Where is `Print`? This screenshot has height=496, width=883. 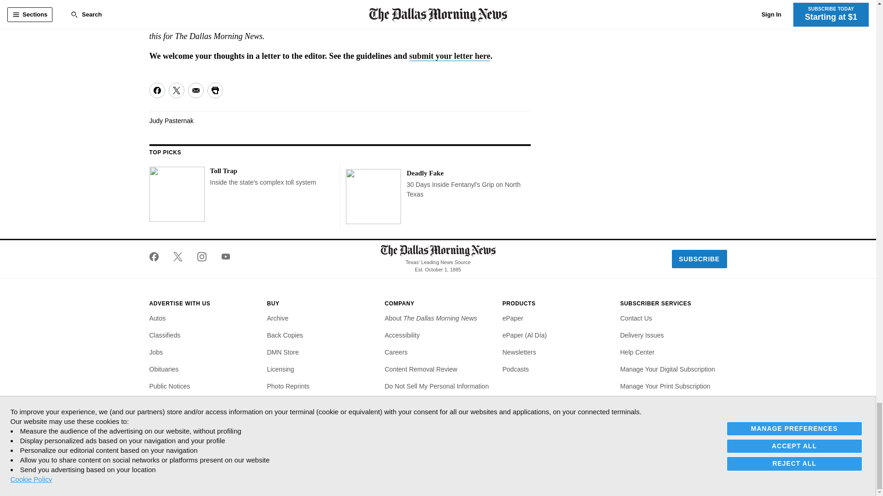
Print is located at coordinates (214, 90).